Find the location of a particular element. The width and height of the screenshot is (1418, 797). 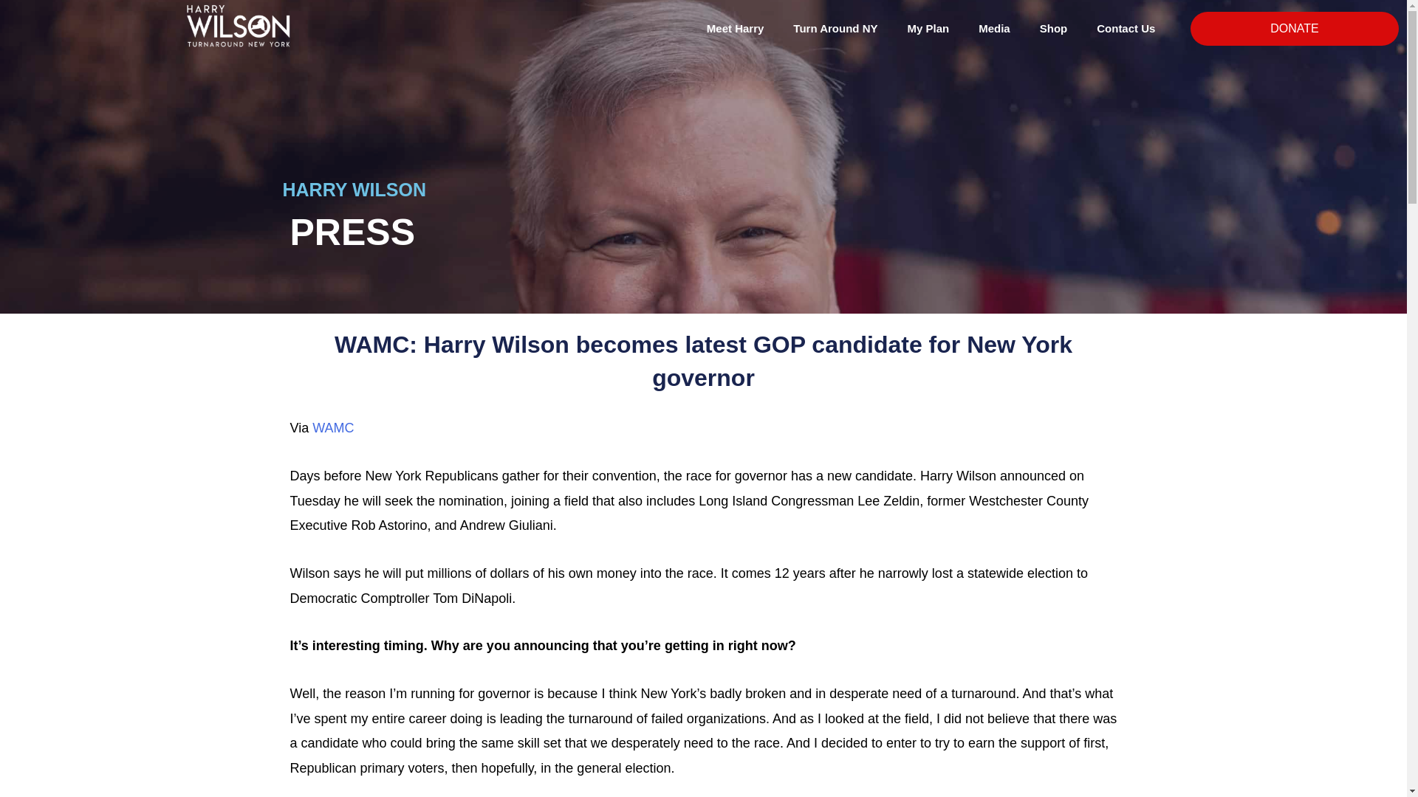

Turn Around NY is located at coordinates (835, 28).